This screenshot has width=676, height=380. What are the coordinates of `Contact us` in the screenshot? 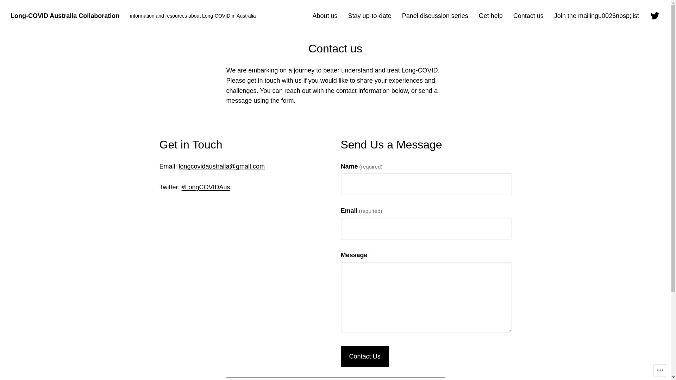 It's located at (528, 16).